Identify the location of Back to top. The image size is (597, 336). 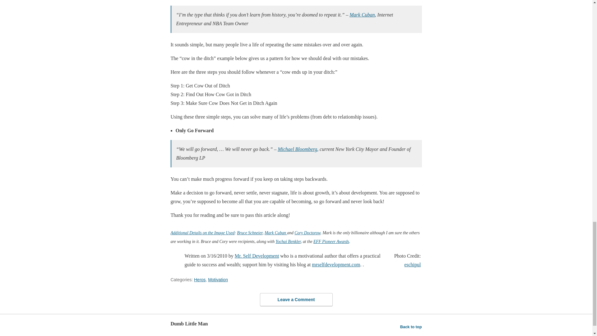
(411, 327).